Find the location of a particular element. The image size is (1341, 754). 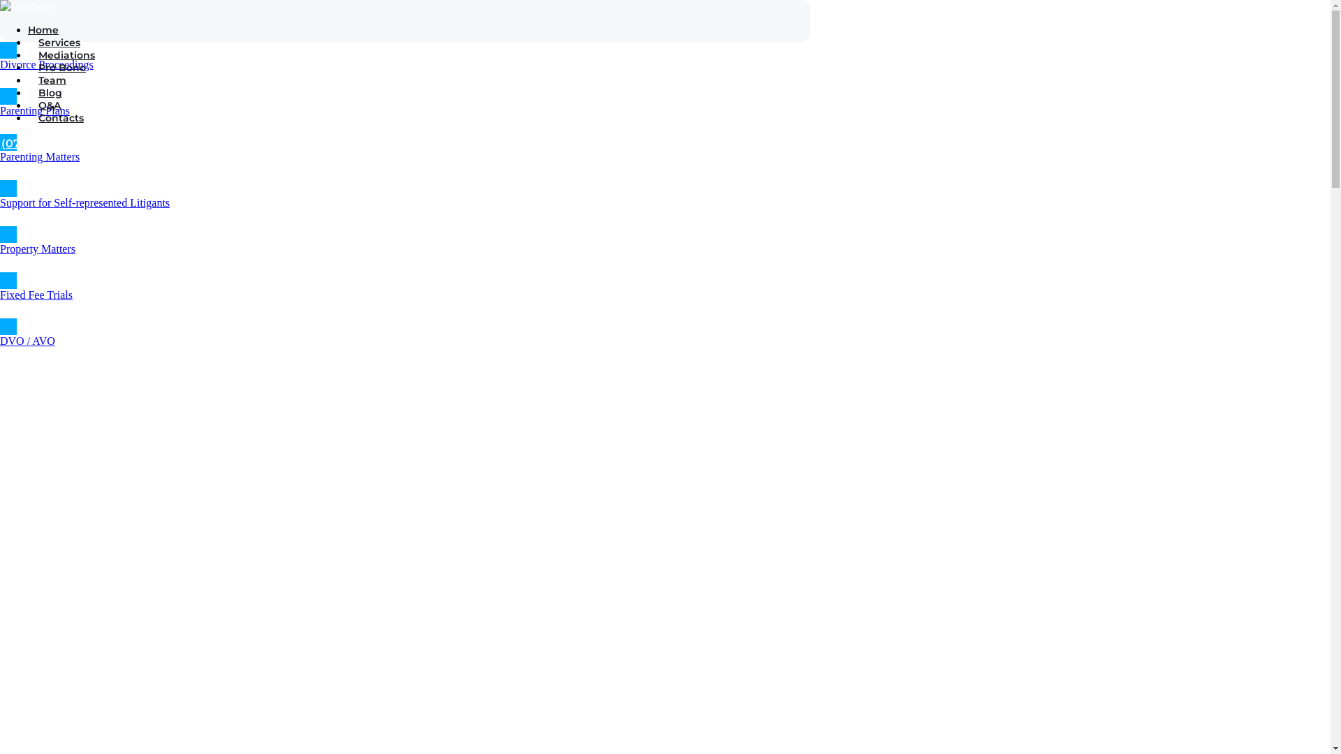

Divorce Proceedings is located at coordinates (210, 57).